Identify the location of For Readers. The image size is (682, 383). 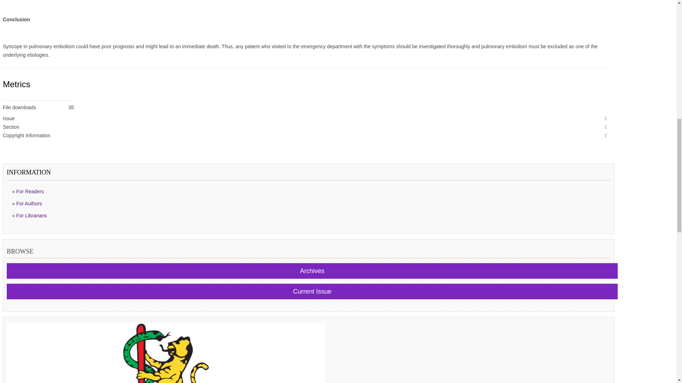
(310, 191).